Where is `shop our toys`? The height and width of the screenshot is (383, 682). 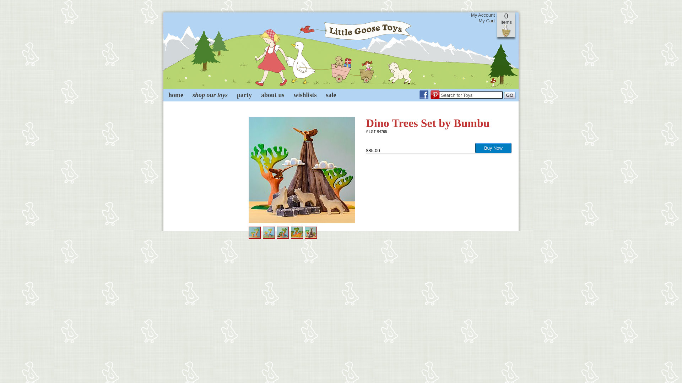
shop our toys is located at coordinates (210, 95).